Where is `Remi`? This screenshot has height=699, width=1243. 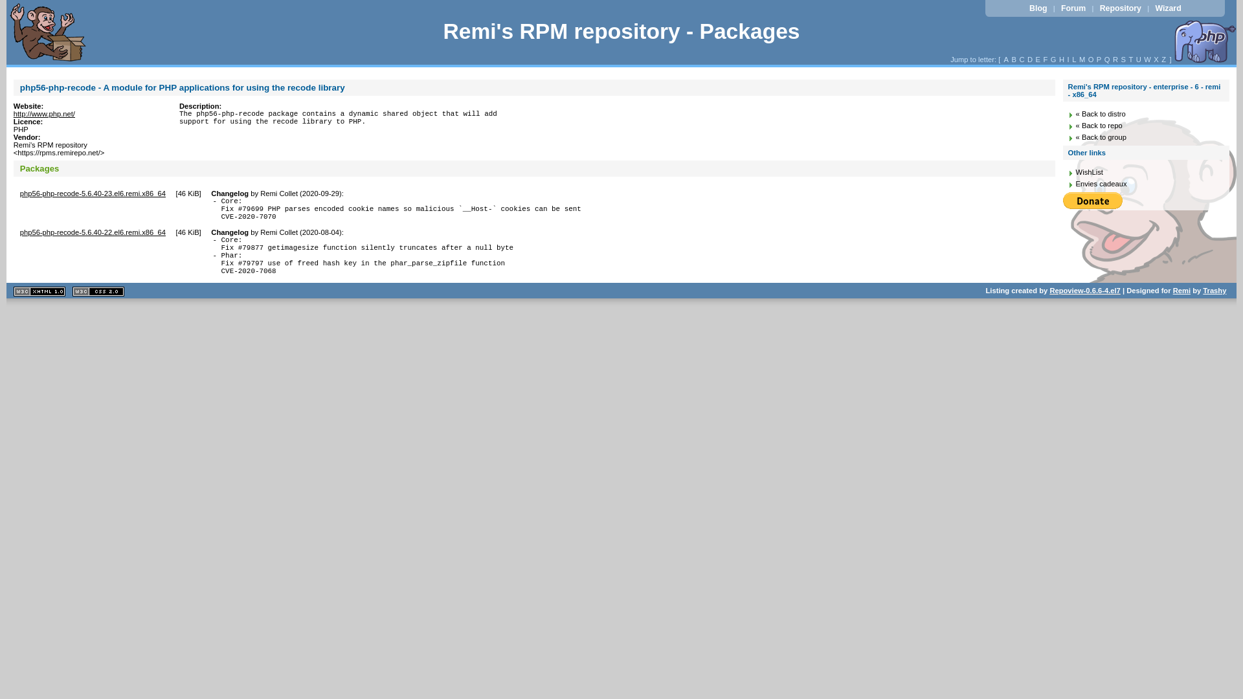 Remi is located at coordinates (1182, 291).